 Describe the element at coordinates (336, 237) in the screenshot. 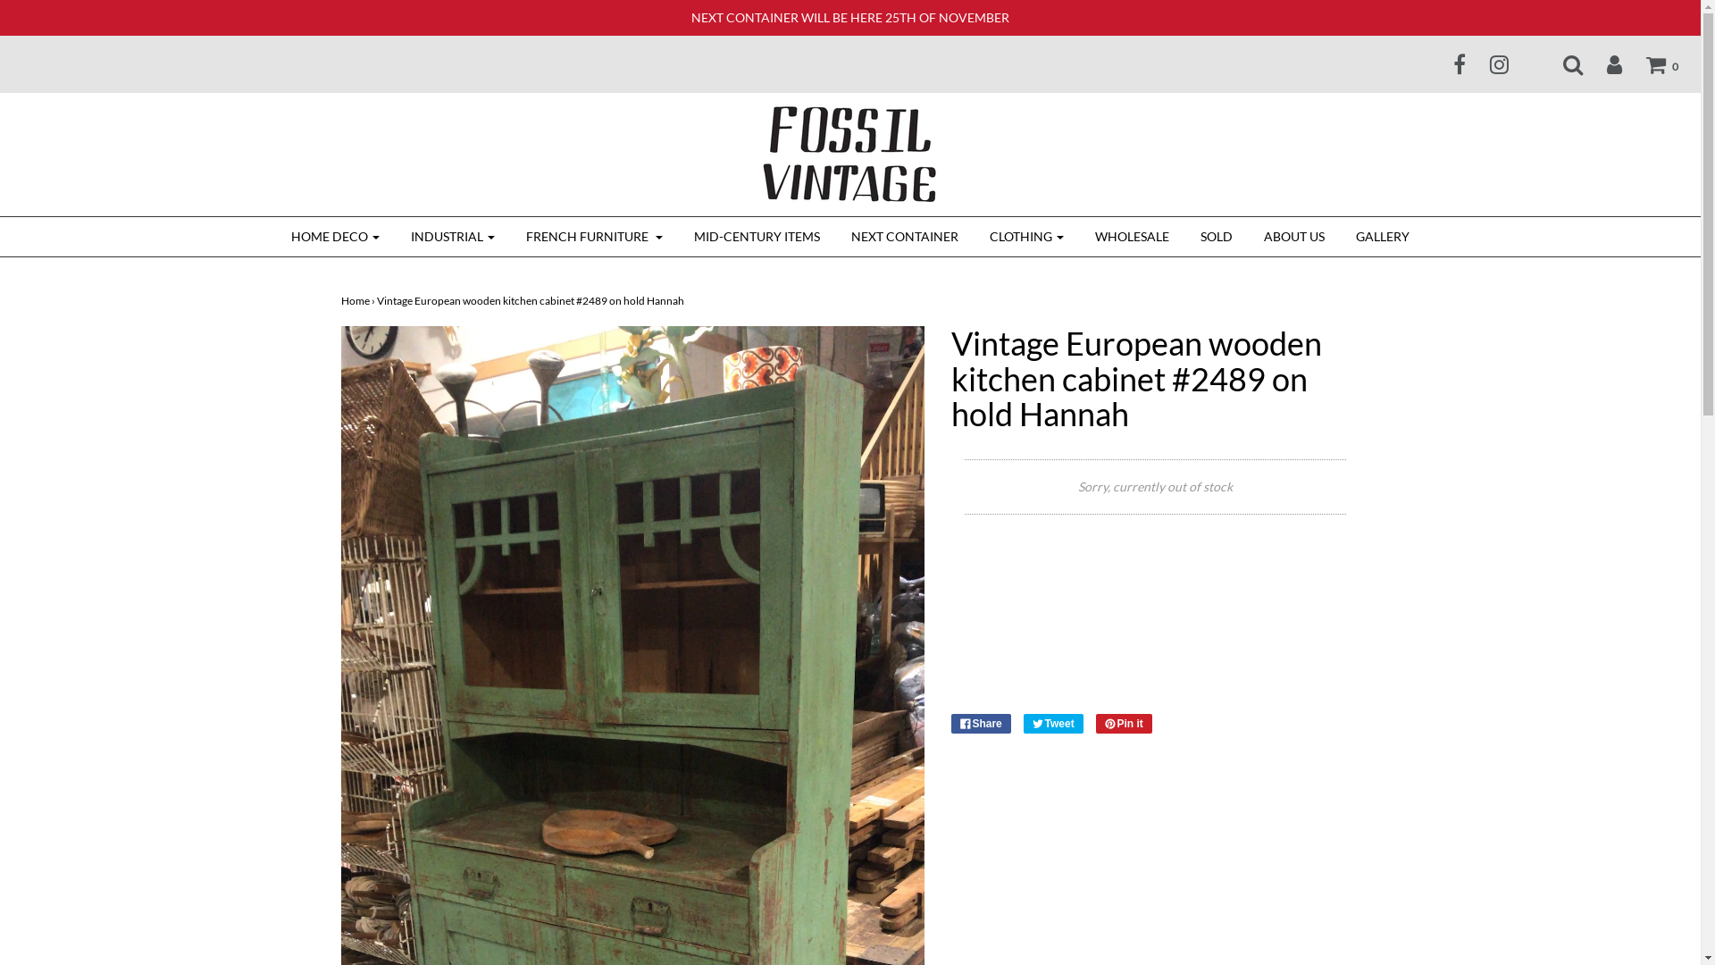

I see `HOME DECO` at that location.